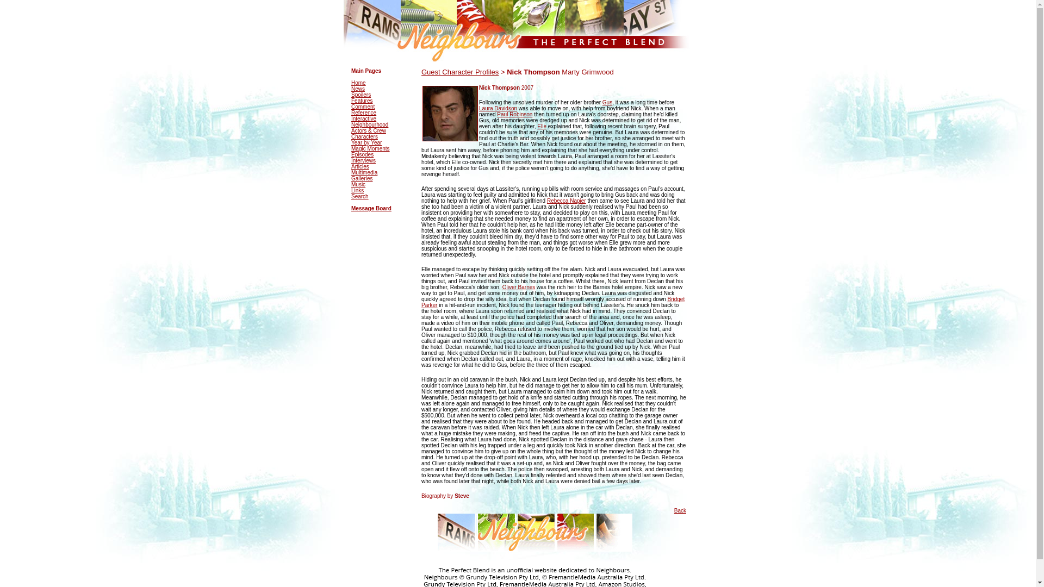  Describe the element at coordinates (358, 184) in the screenshot. I see `Music` at that location.